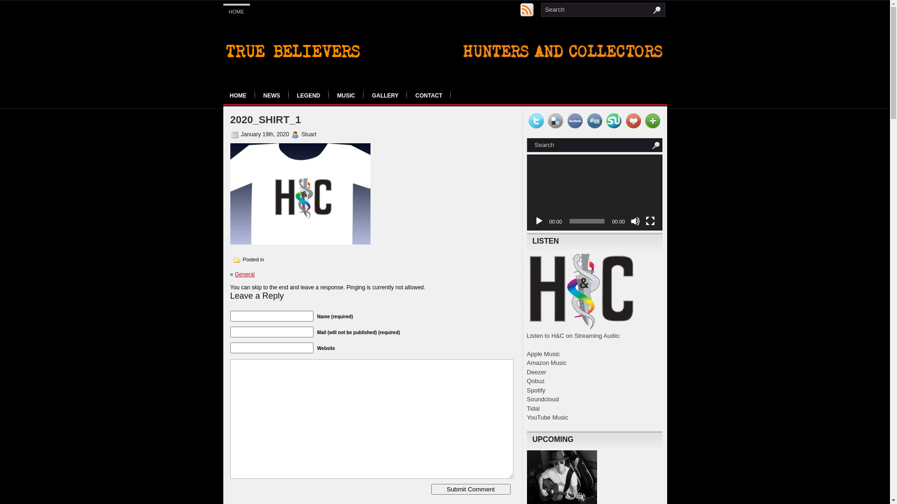 This screenshot has height=504, width=897. What do you see at coordinates (537, 372) in the screenshot?
I see `Deezer` at bounding box center [537, 372].